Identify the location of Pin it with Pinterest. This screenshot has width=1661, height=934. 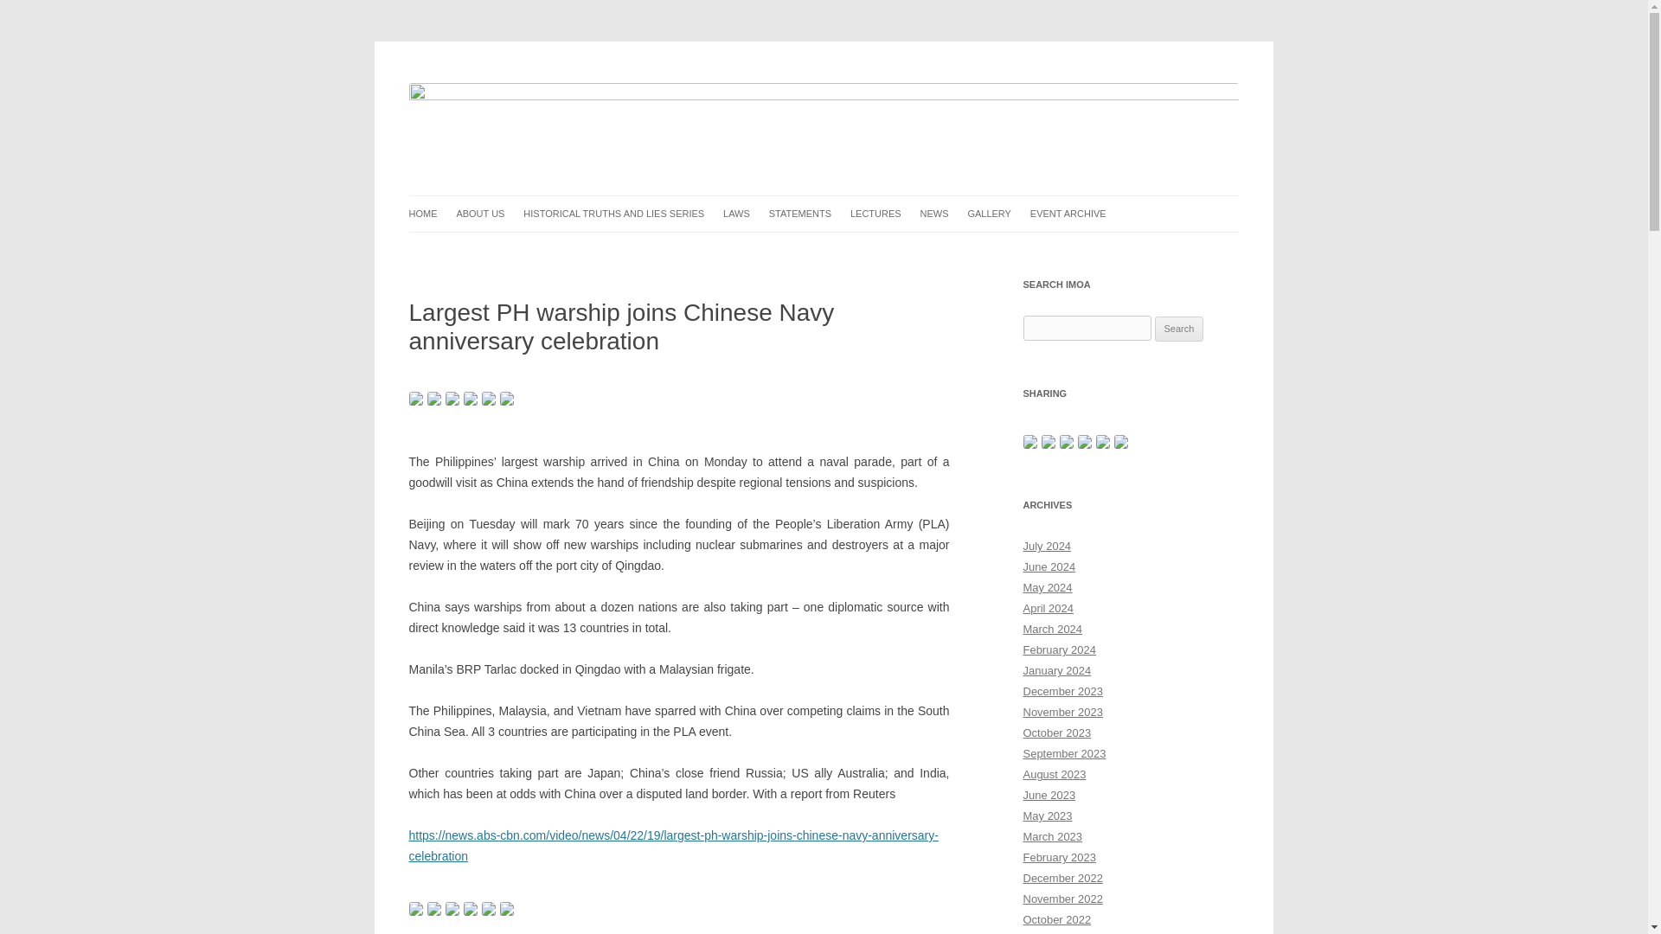
(471, 398).